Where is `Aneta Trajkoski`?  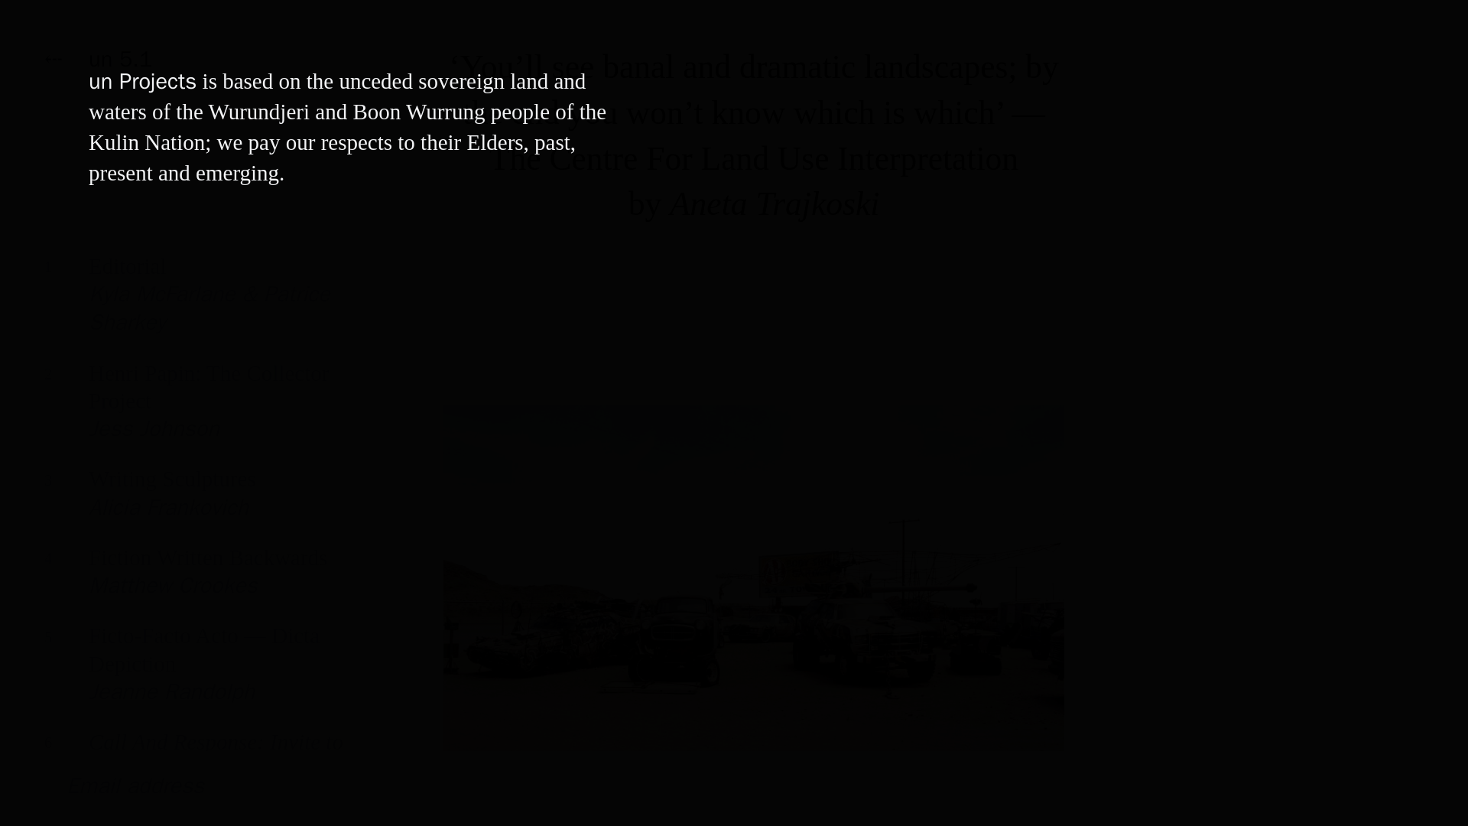
Aneta Trajkoski is located at coordinates (774, 203).